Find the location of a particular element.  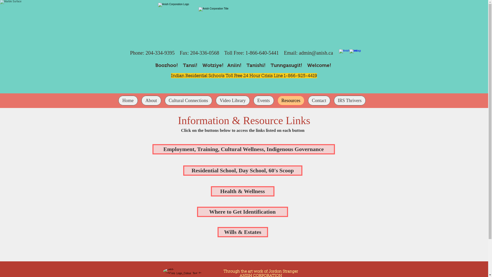

Cultural Connections is located at coordinates (188, 101).